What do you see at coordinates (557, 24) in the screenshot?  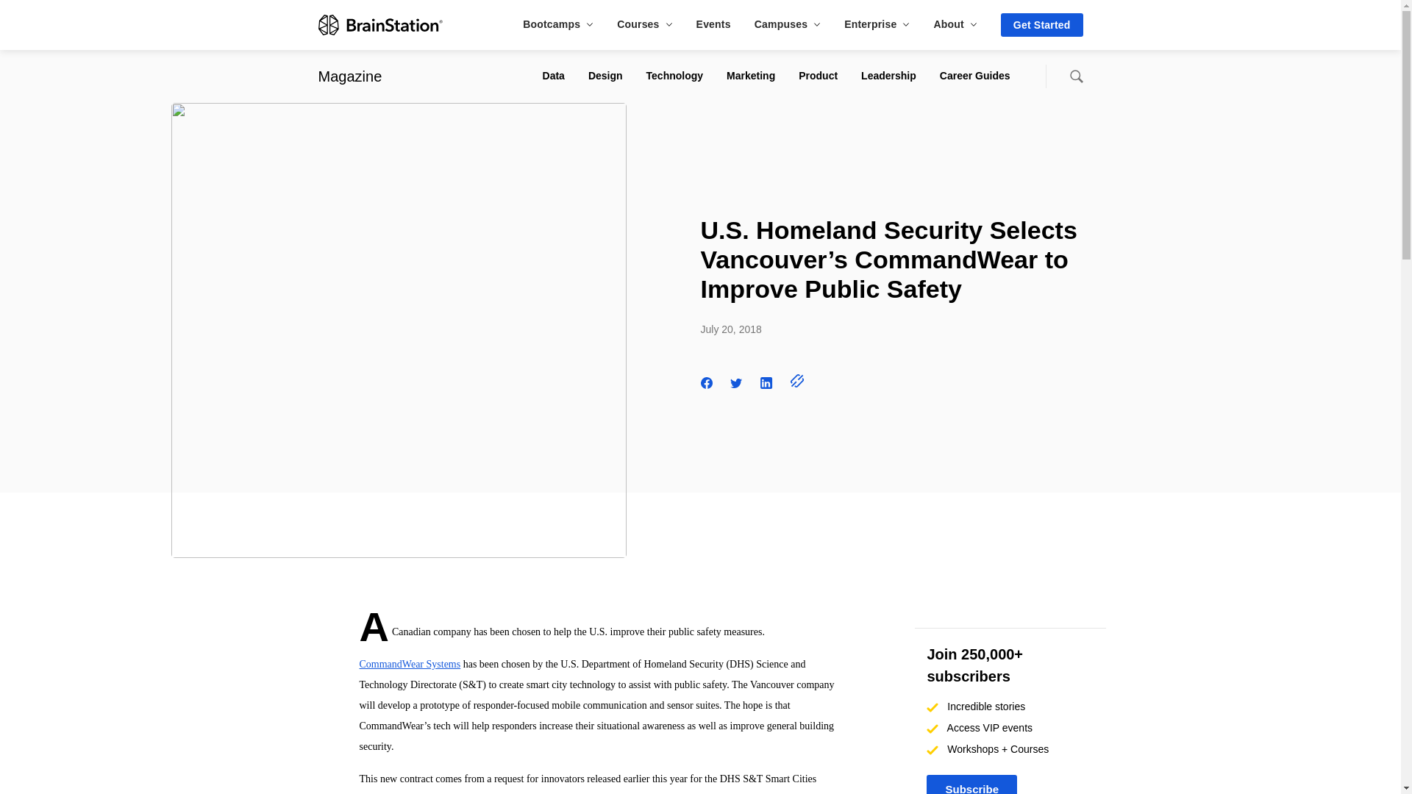 I see `Bootcamps` at bounding box center [557, 24].